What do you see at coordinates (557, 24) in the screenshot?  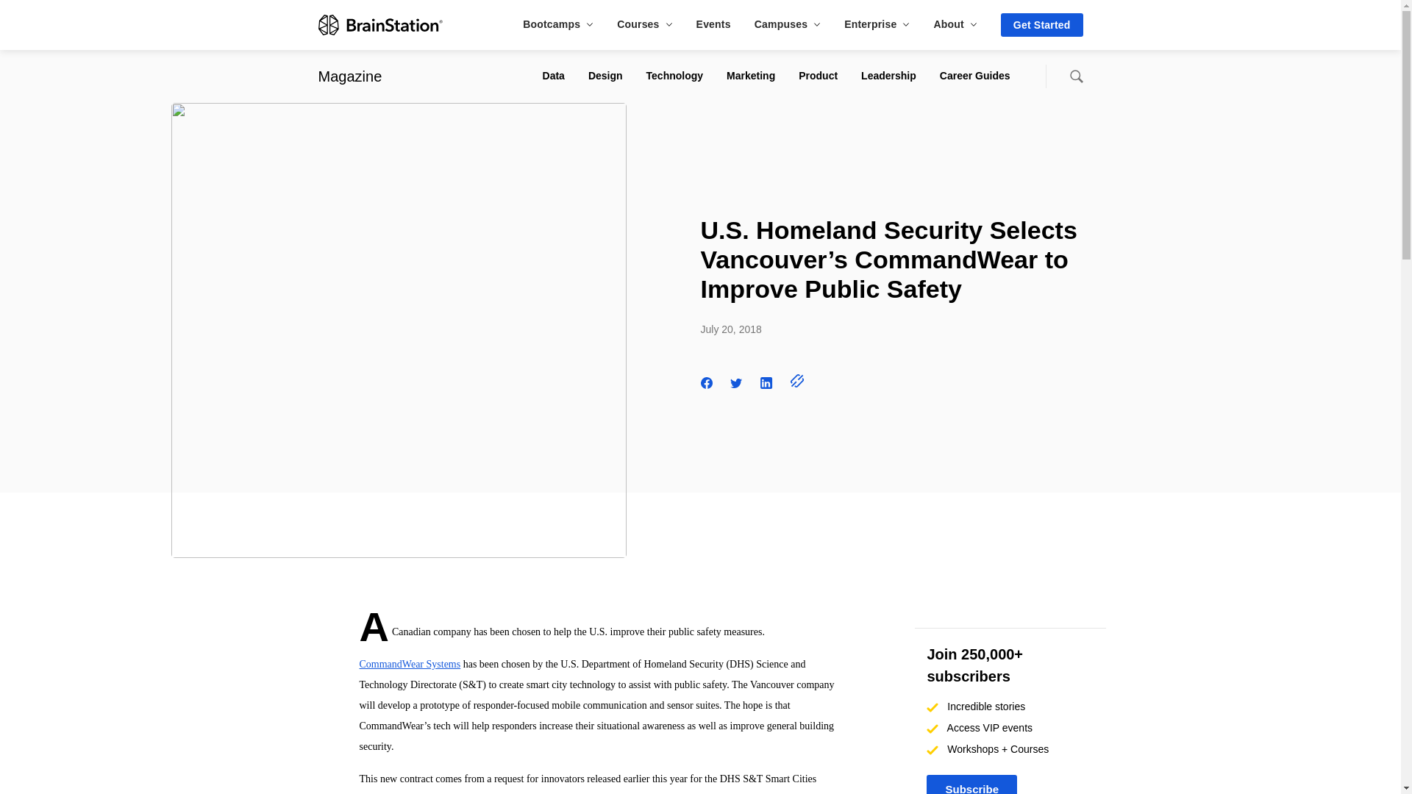 I see `Bootcamps` at bounding box center [557, 24].